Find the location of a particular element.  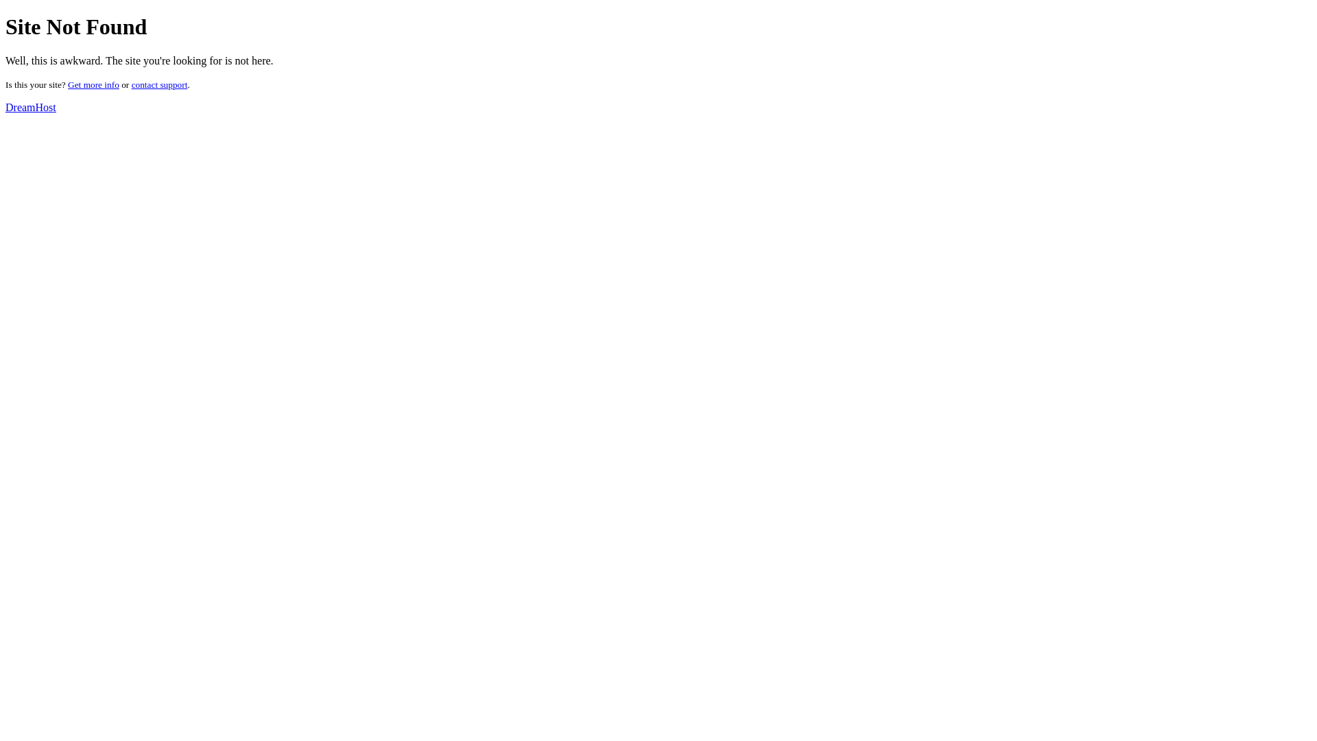

contact support is located at coordinates (160, 85).